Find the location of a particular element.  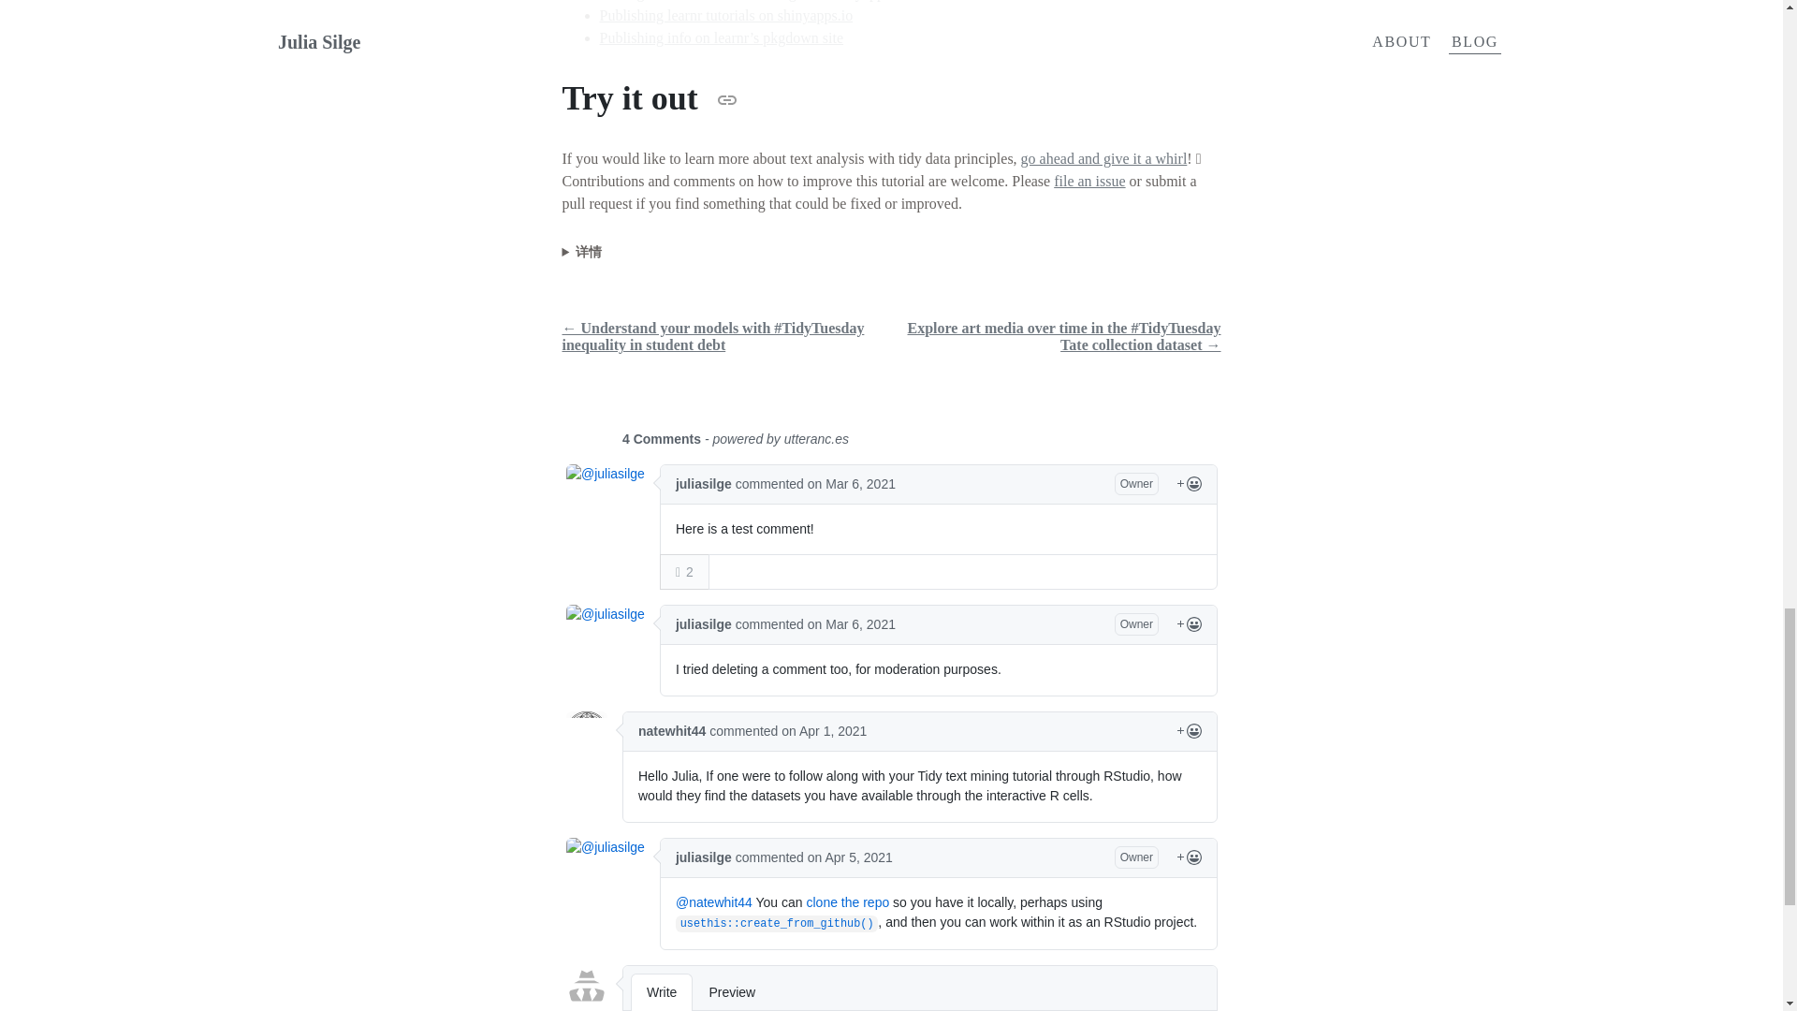

file an issue is located at coordinates (1088, 180).